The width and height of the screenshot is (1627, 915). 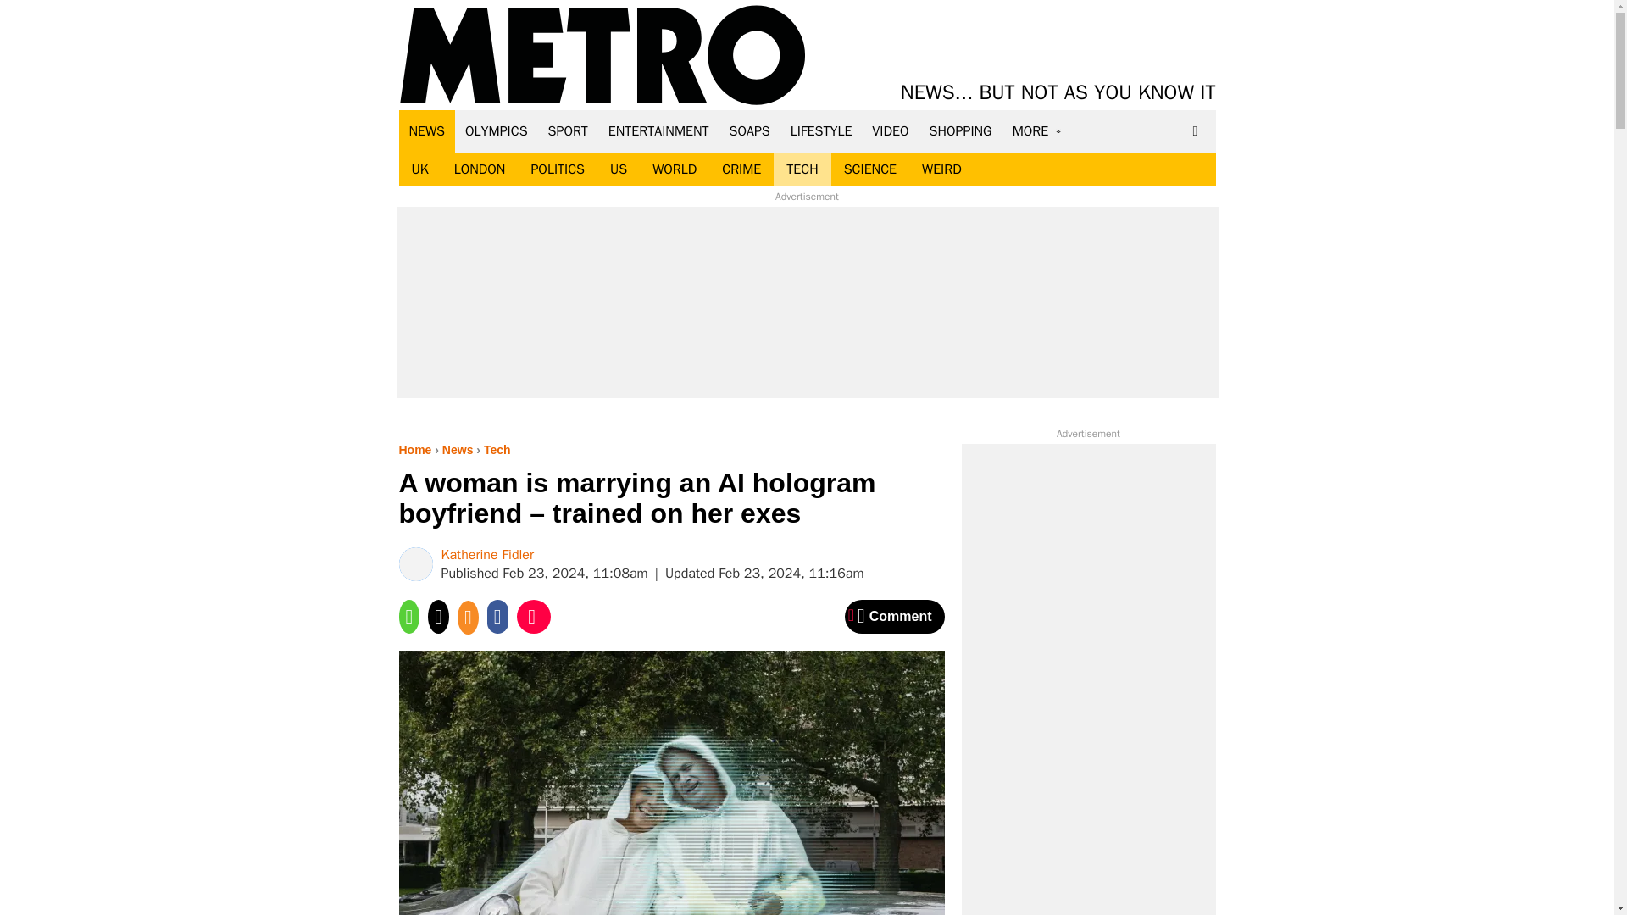 I want to click on CRIME, so click(x=741, y=169).